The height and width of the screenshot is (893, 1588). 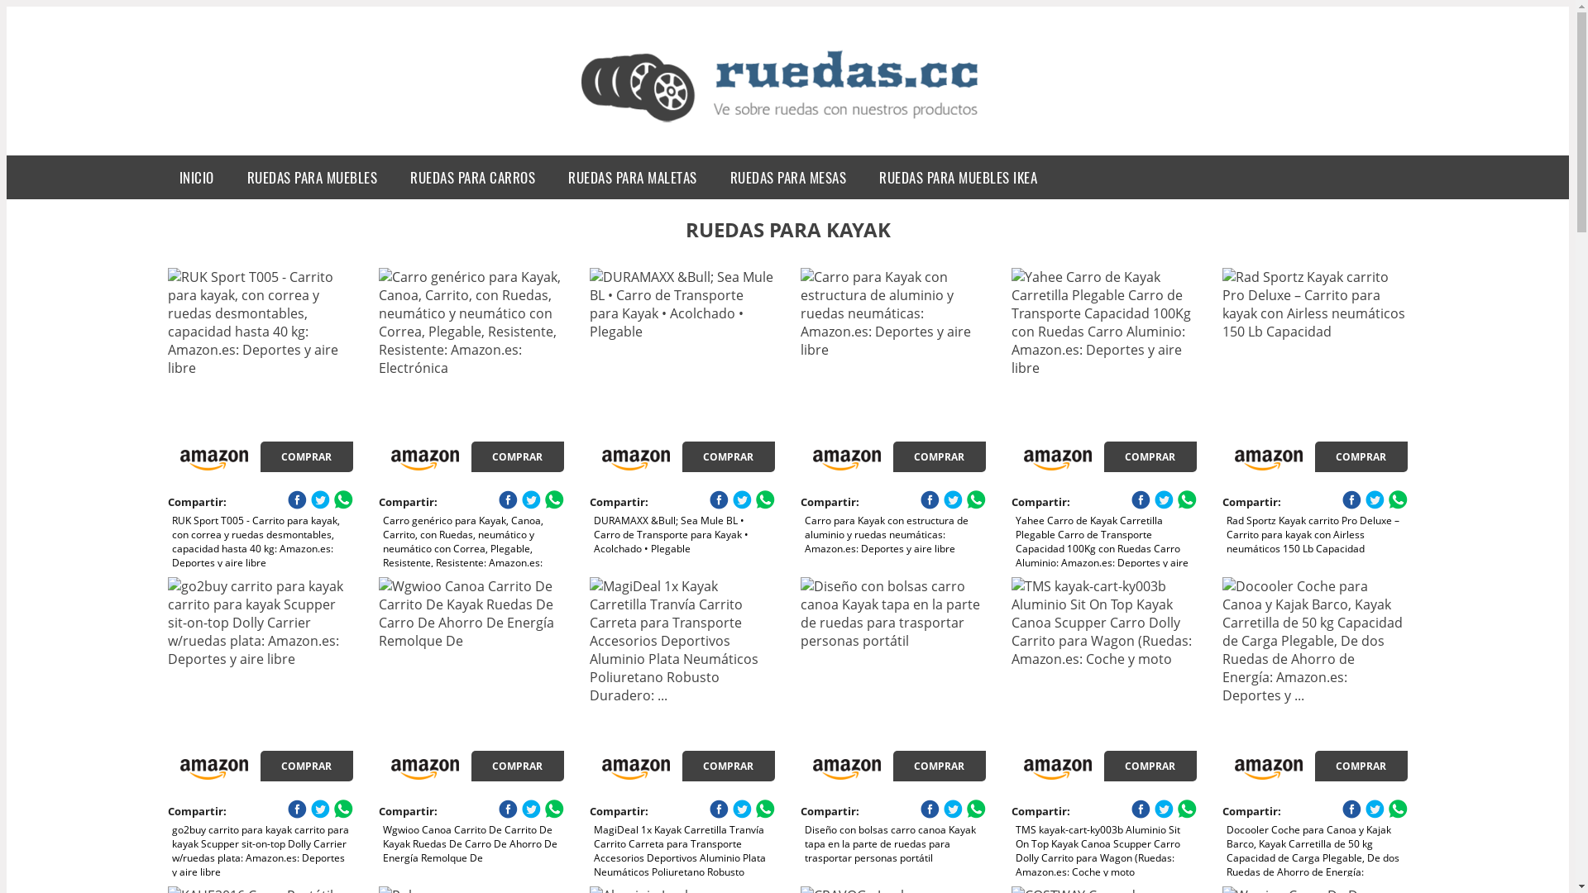 What do you see at coordinates (729, 766) in the screenshot?
I see `COMPRAR` at bounding box center [729, 766].